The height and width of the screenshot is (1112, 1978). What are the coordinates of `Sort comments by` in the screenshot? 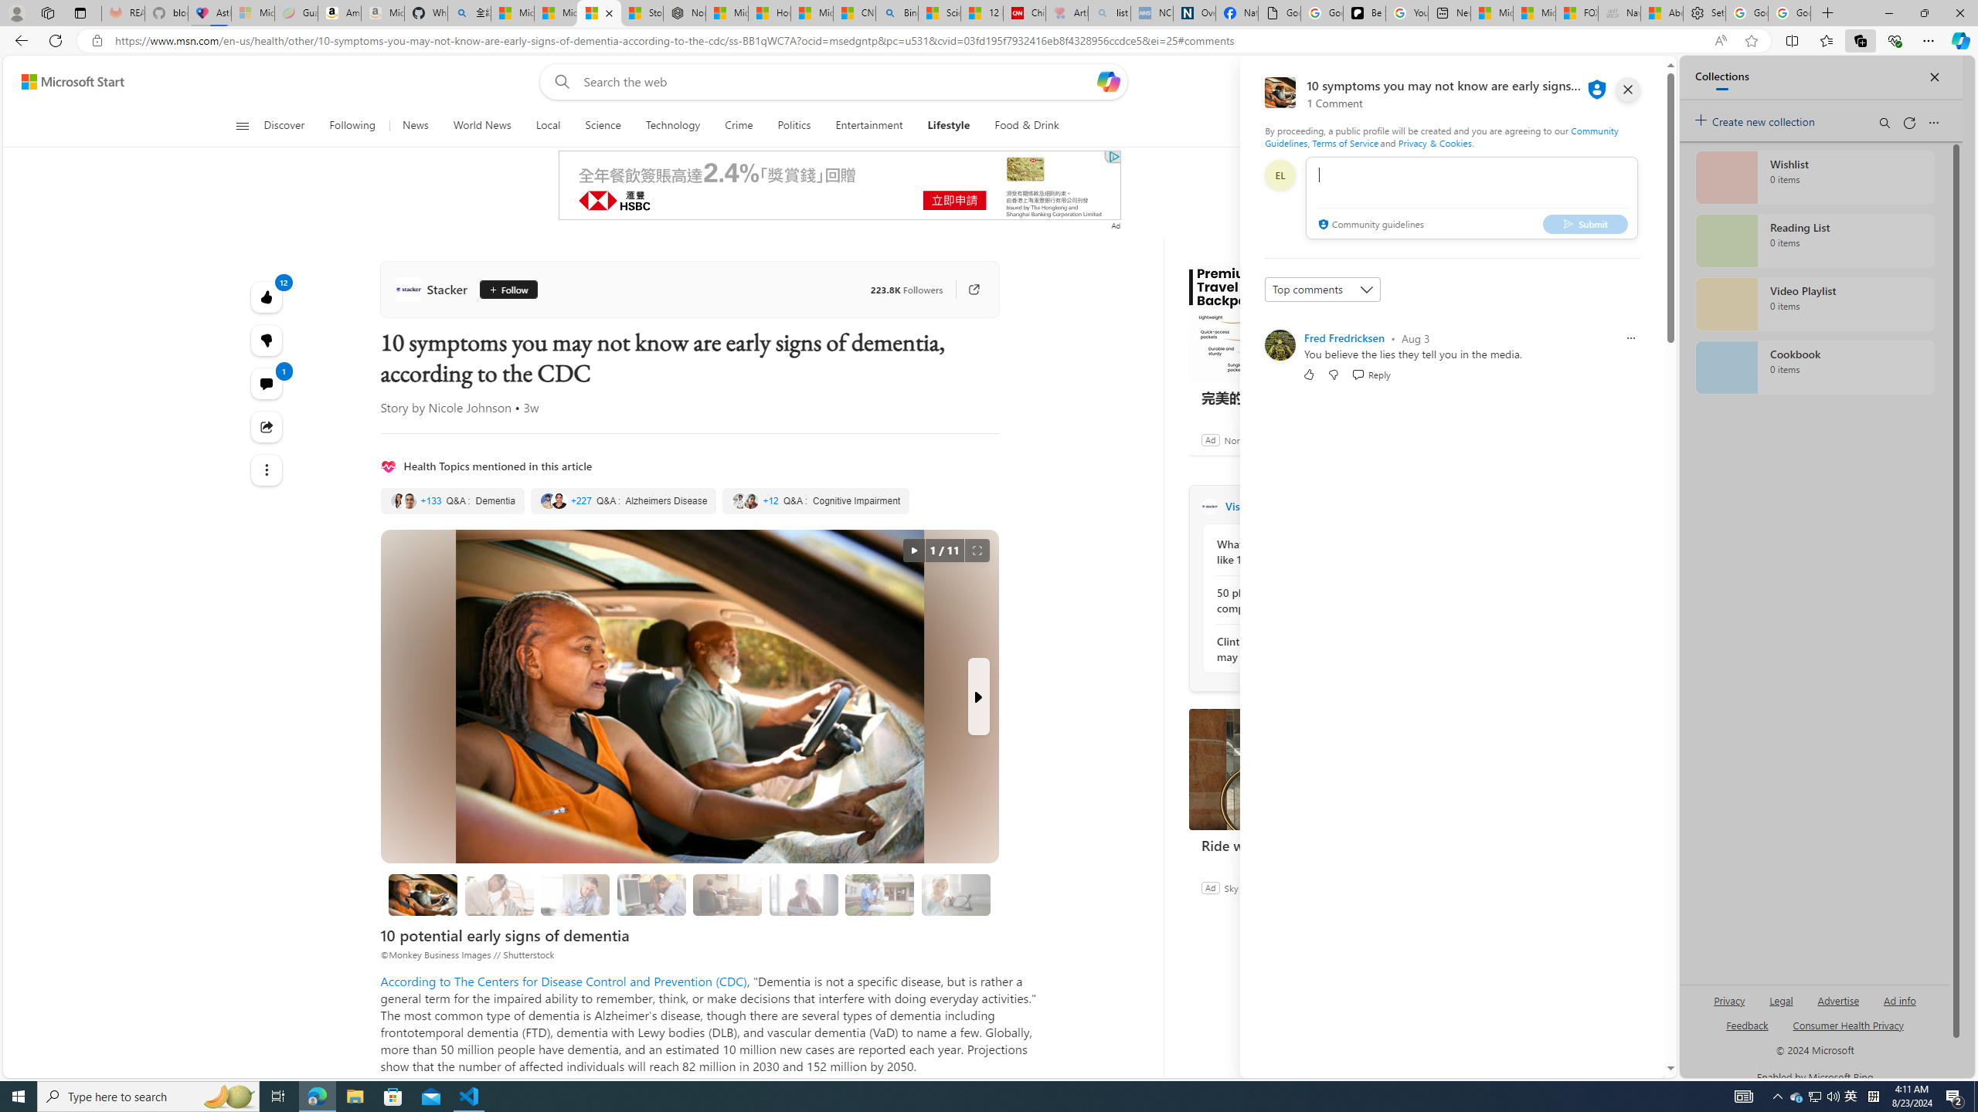 It's located at (1321, 289).